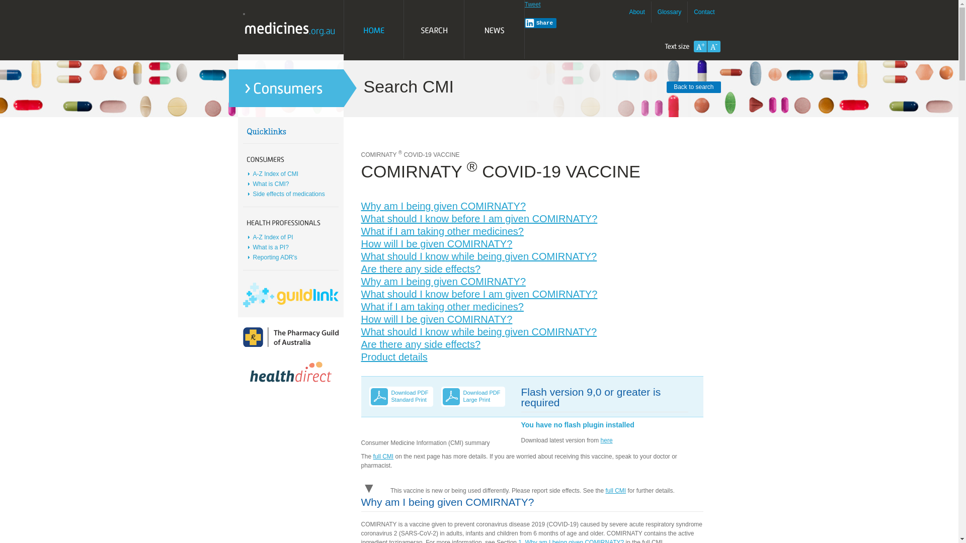 The width and height of the screenshot is (966, 543). Describe the element at coordinates (437, 244) in the screenshot. I see `How will I be given COMIRNATY?` at that location.